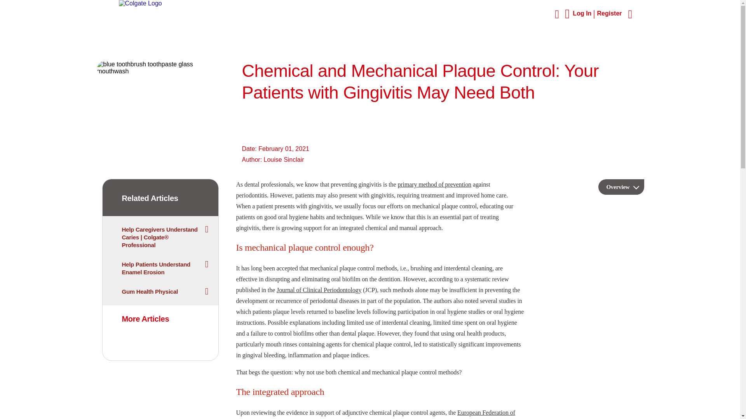 Image resolution: width=746 pixels, height=419 pixels. Describe the element at coordinates (140, 3) in the screenshot. I see `home` at that location.